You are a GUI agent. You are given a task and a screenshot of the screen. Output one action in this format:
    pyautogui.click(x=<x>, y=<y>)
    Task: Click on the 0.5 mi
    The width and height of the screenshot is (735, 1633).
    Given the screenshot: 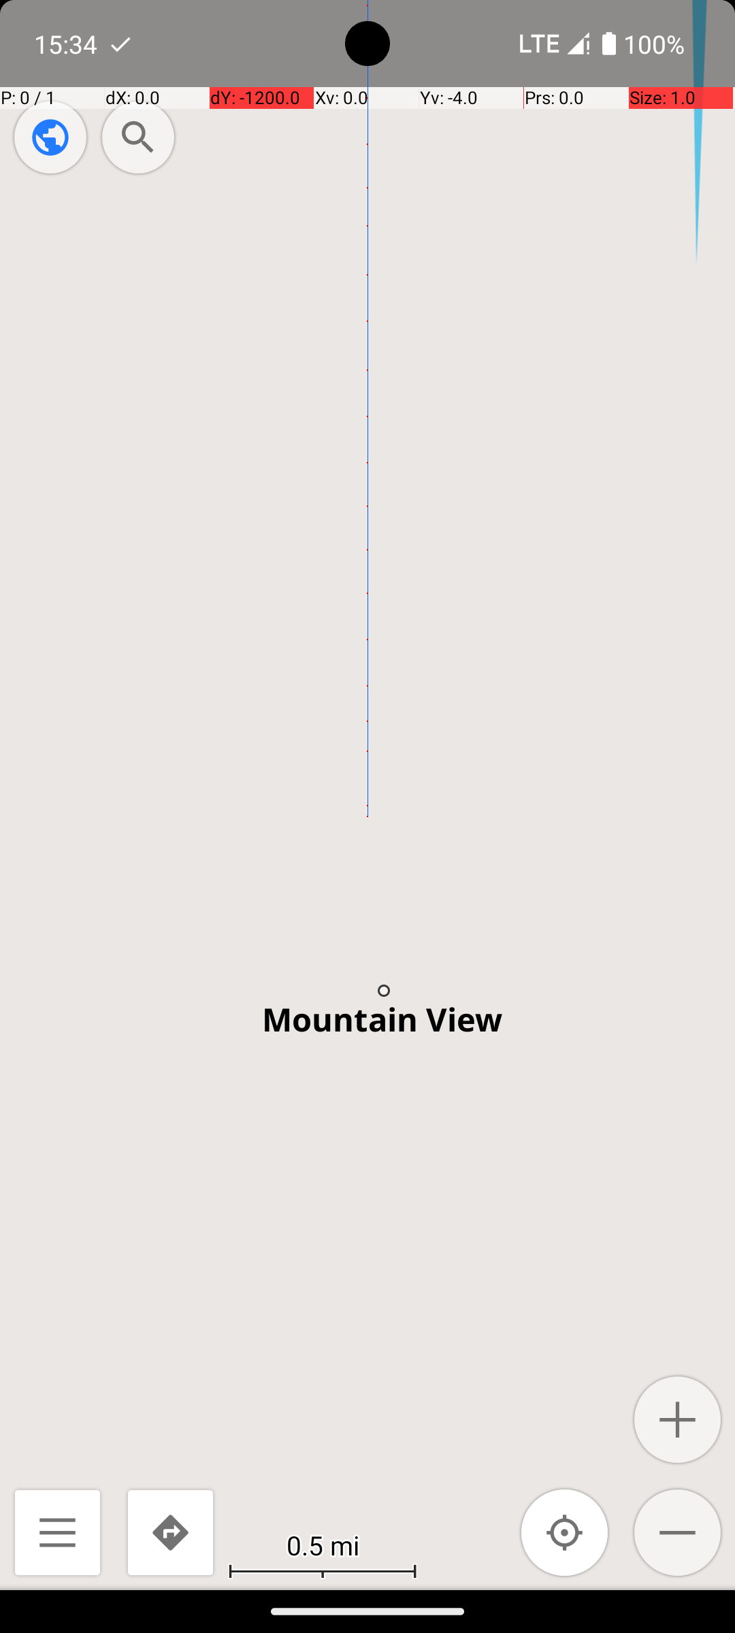 What is the action you would take?
    pyautogui.click(x=323, y=1545)
    